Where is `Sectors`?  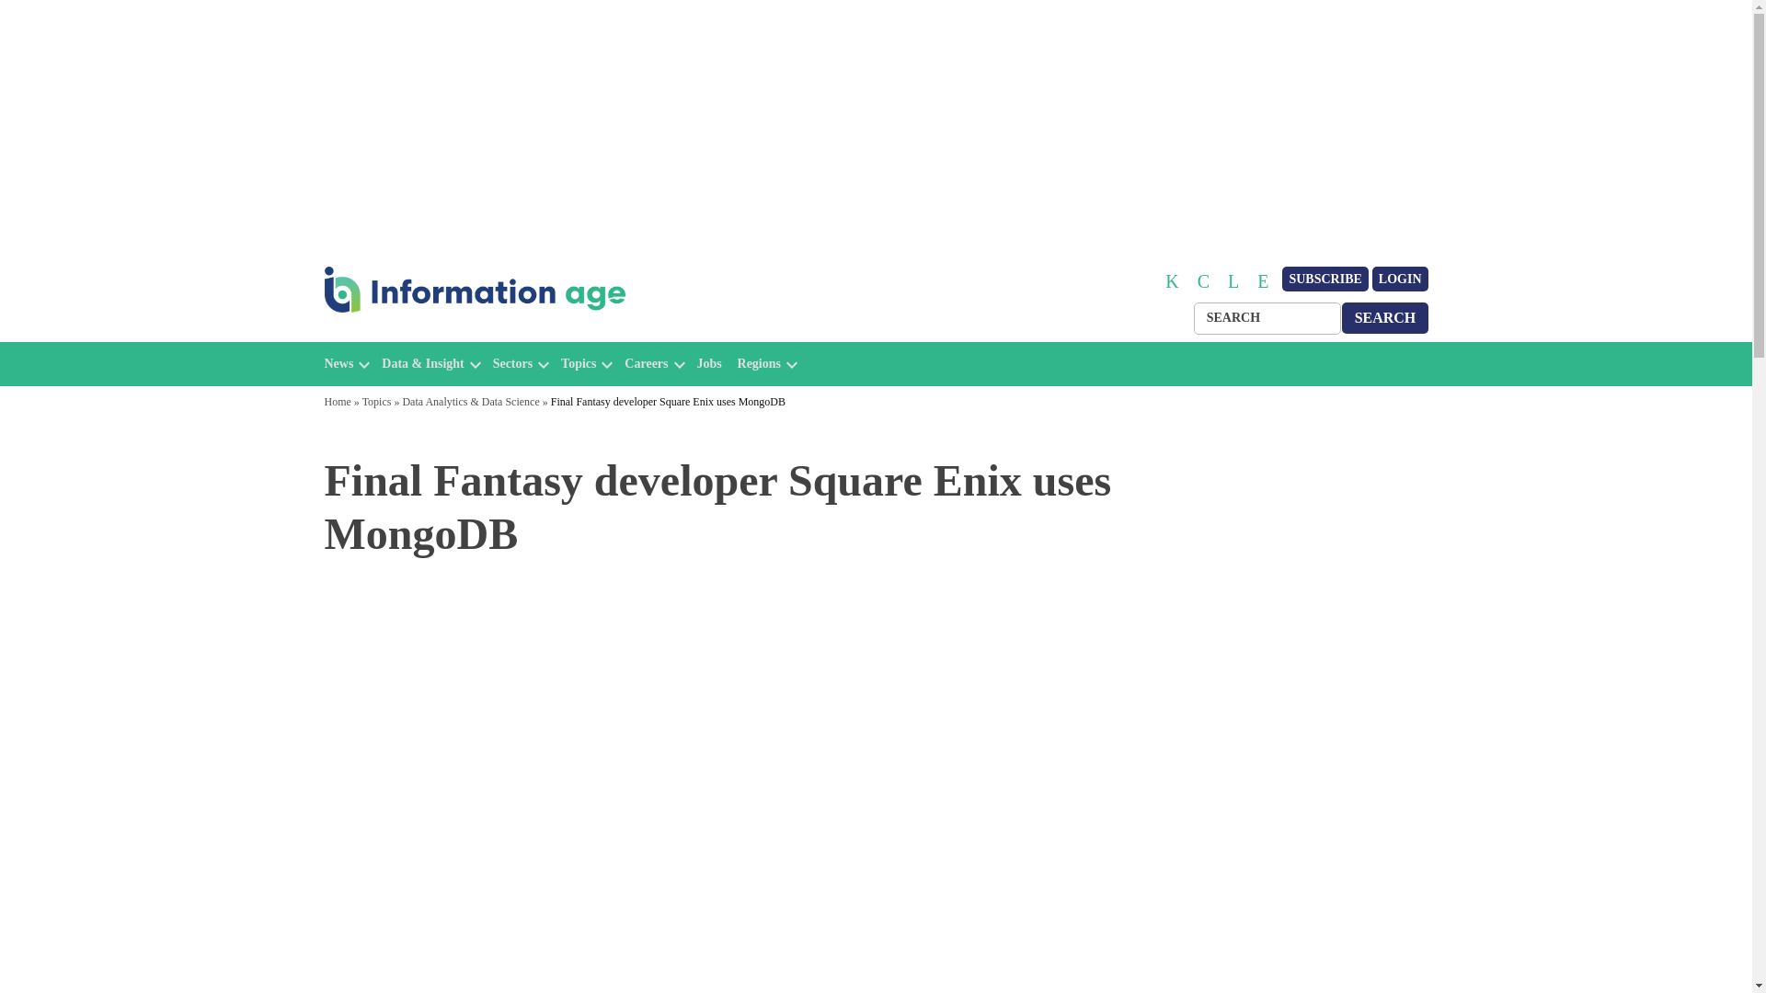 Sectors is located at coordinates (512, 364).